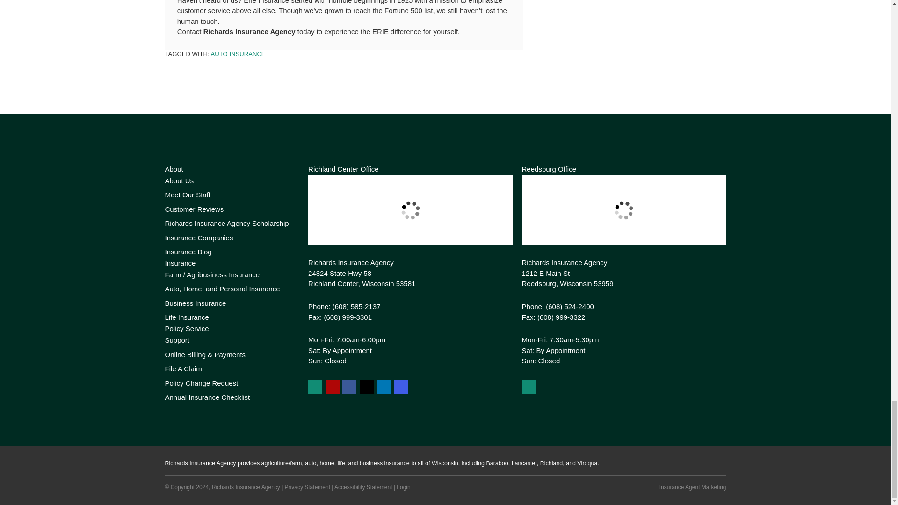 This screenshot has width=898, height=505. I want to click on X, so click(367, 387).